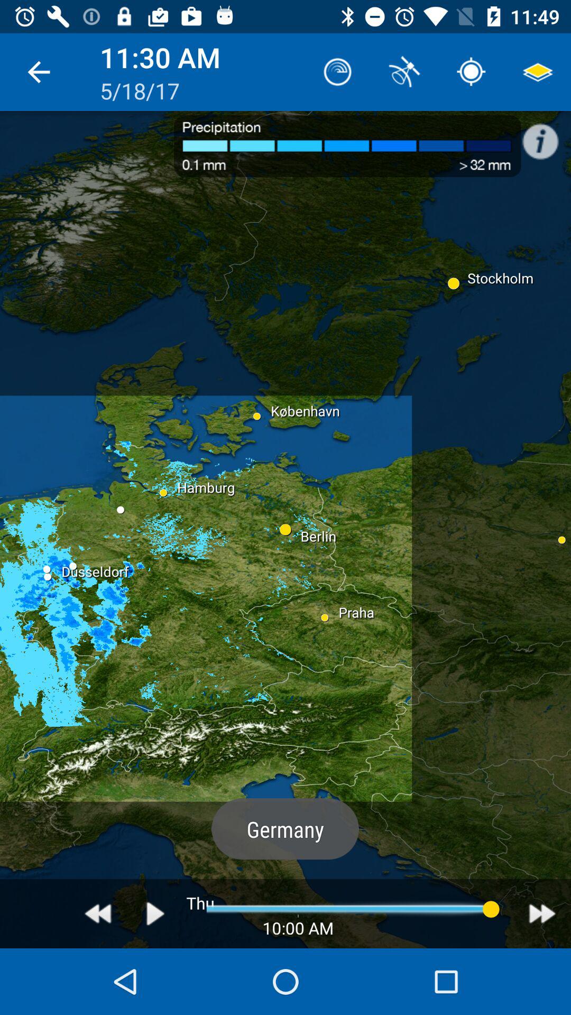  Describe the element at coordinates (39, 72) in the screenshot. I see `tap icon next to the 11:30 am item` at that location.